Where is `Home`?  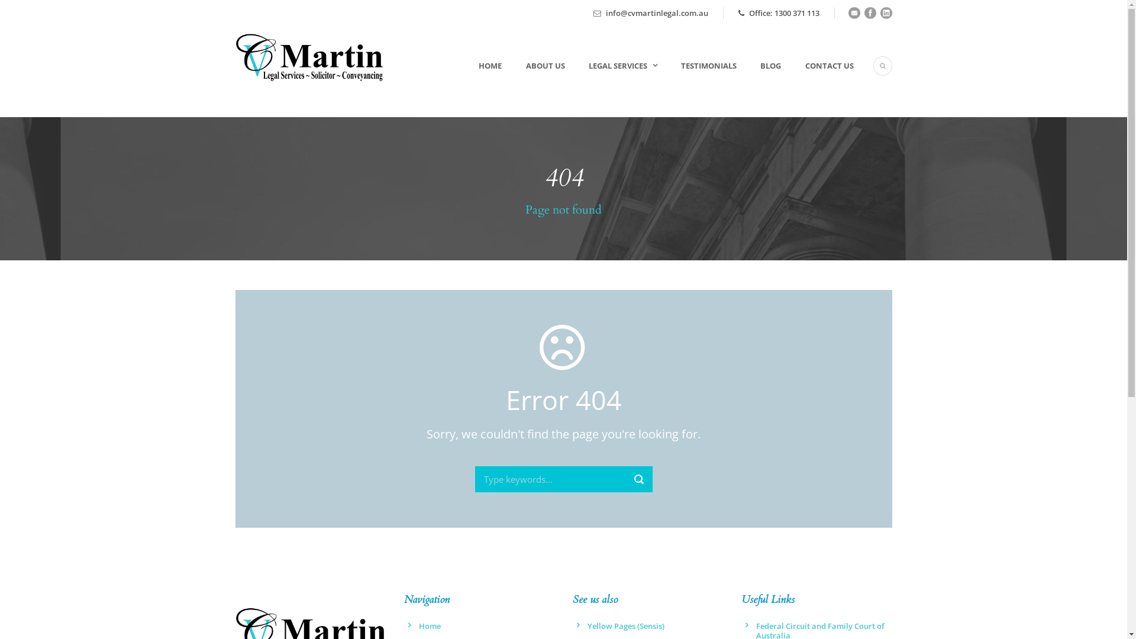 Home is located at coordinates (430, 626).